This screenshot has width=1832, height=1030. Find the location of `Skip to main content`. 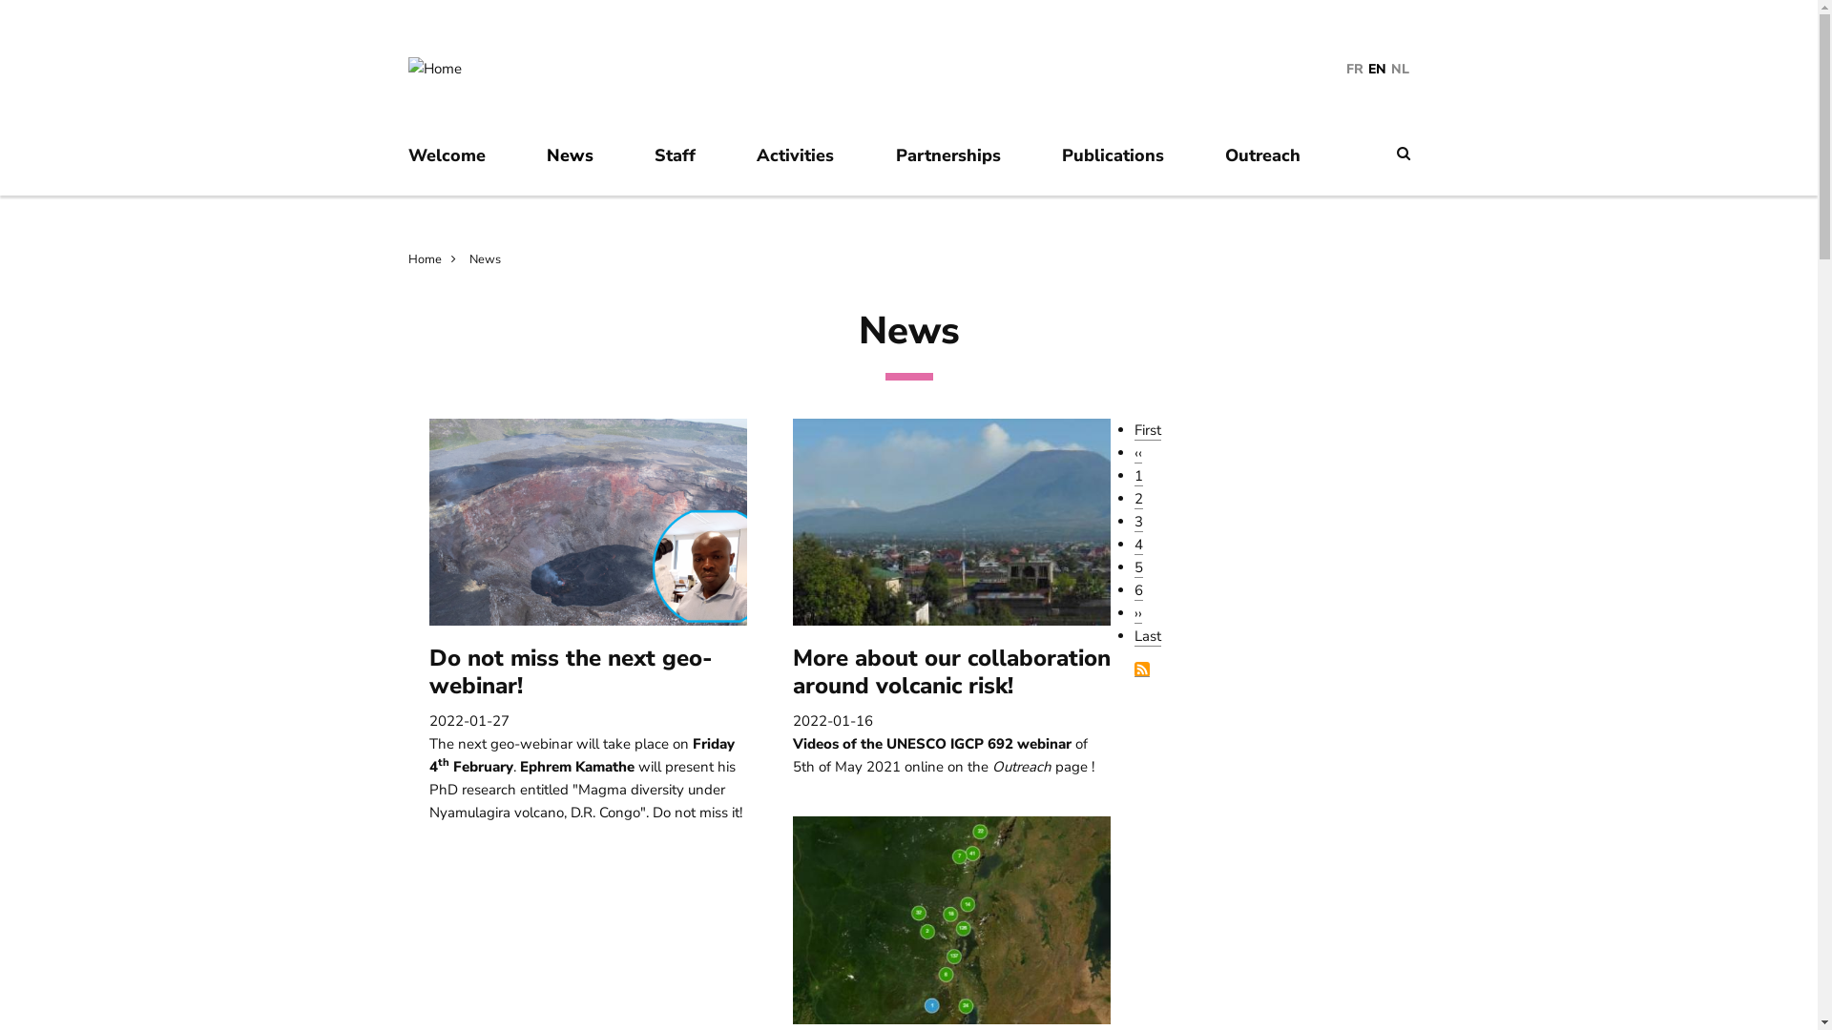

Skip to main content is located at coordinates (0, 38).